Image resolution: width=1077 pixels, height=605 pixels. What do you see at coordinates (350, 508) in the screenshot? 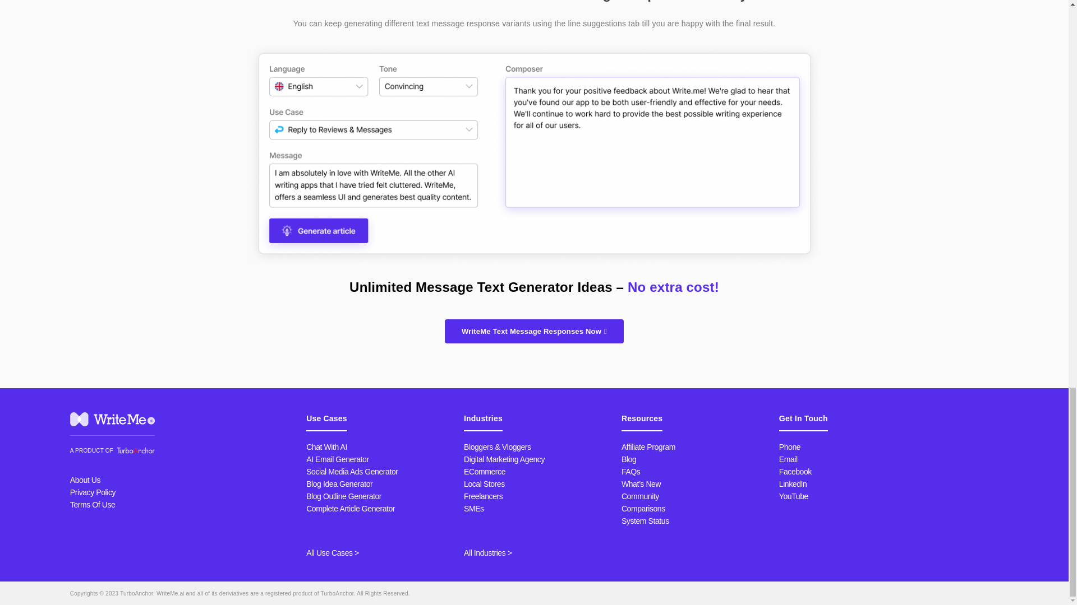
I see `Complete Article Generator` at bounding box center [350, 508].